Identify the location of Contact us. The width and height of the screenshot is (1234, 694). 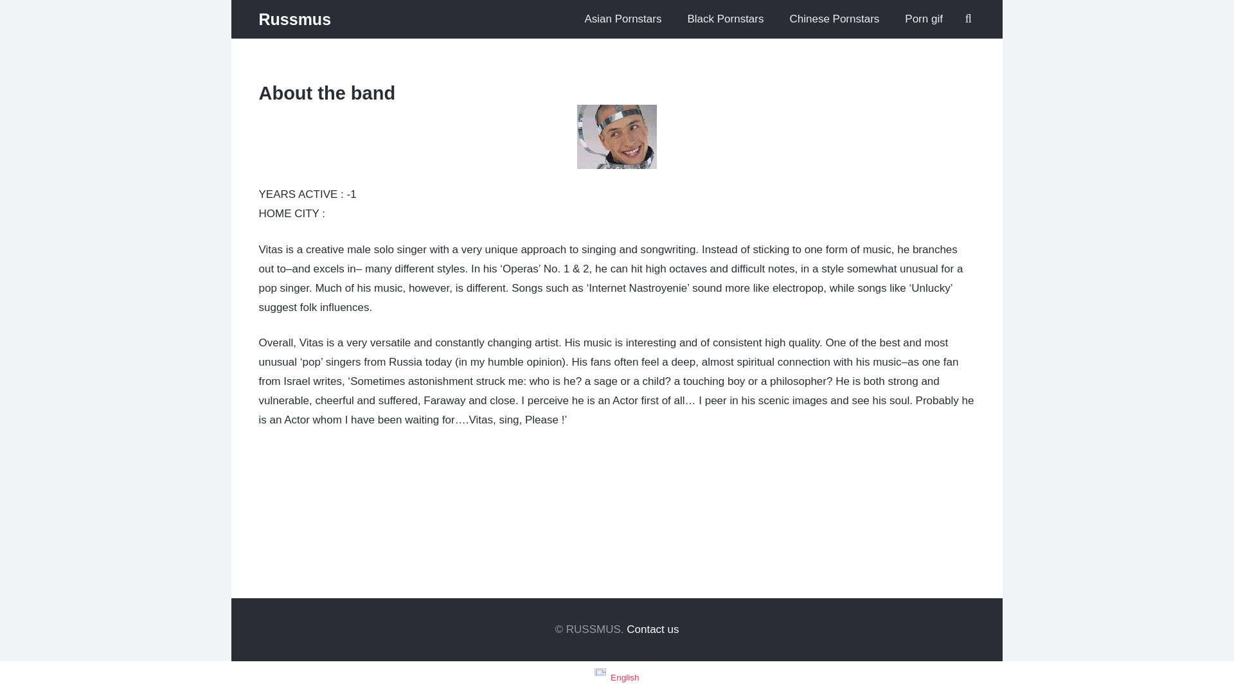
(653, 629).